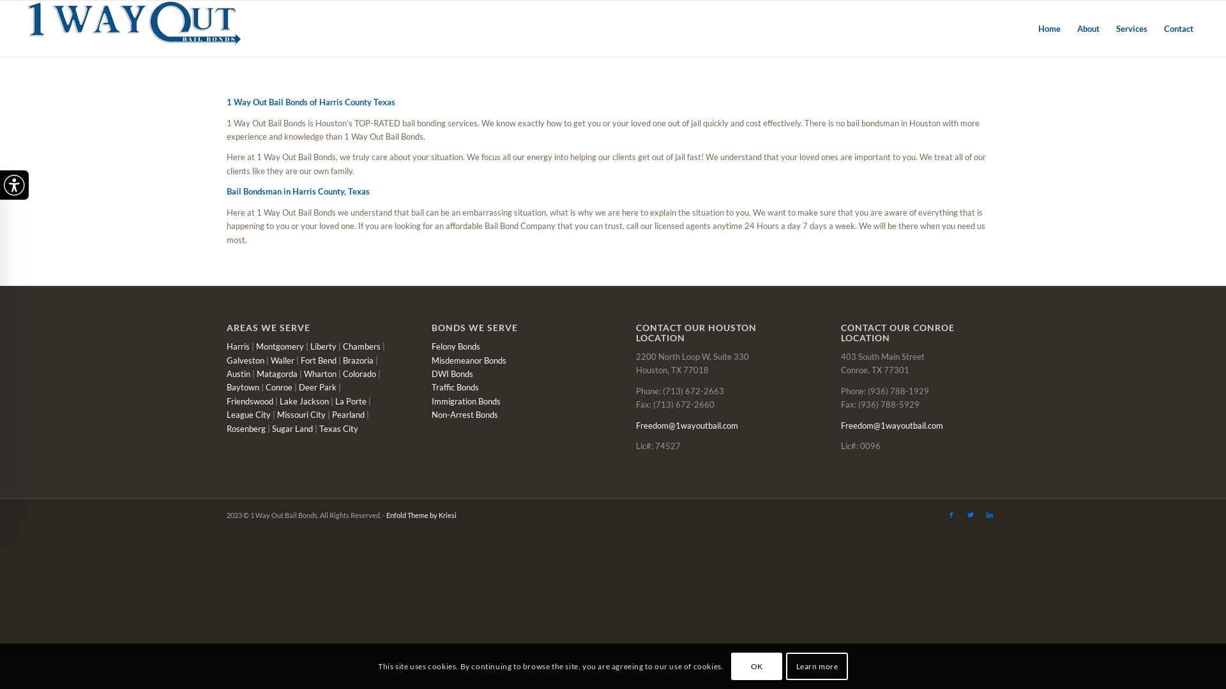 The height and width of the screenshot is (689, 1226). What do you see at coordinates (351, 401) in the screenshot?
I see `La Porte` at bounding box center [351, 401].